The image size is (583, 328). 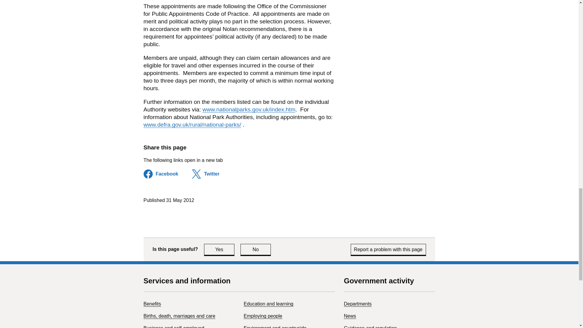 I want to click on Education and learning, so click(x=179, y=316).